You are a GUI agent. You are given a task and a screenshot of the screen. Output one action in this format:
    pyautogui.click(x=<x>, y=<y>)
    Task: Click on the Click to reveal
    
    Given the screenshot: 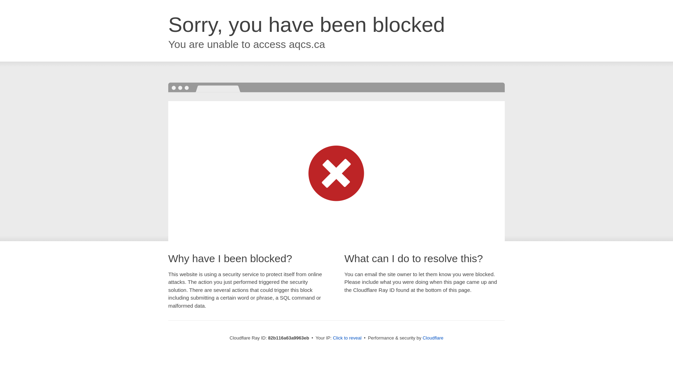 What is the action you would take?
    pyautogui.click(x=347, y=338)
    